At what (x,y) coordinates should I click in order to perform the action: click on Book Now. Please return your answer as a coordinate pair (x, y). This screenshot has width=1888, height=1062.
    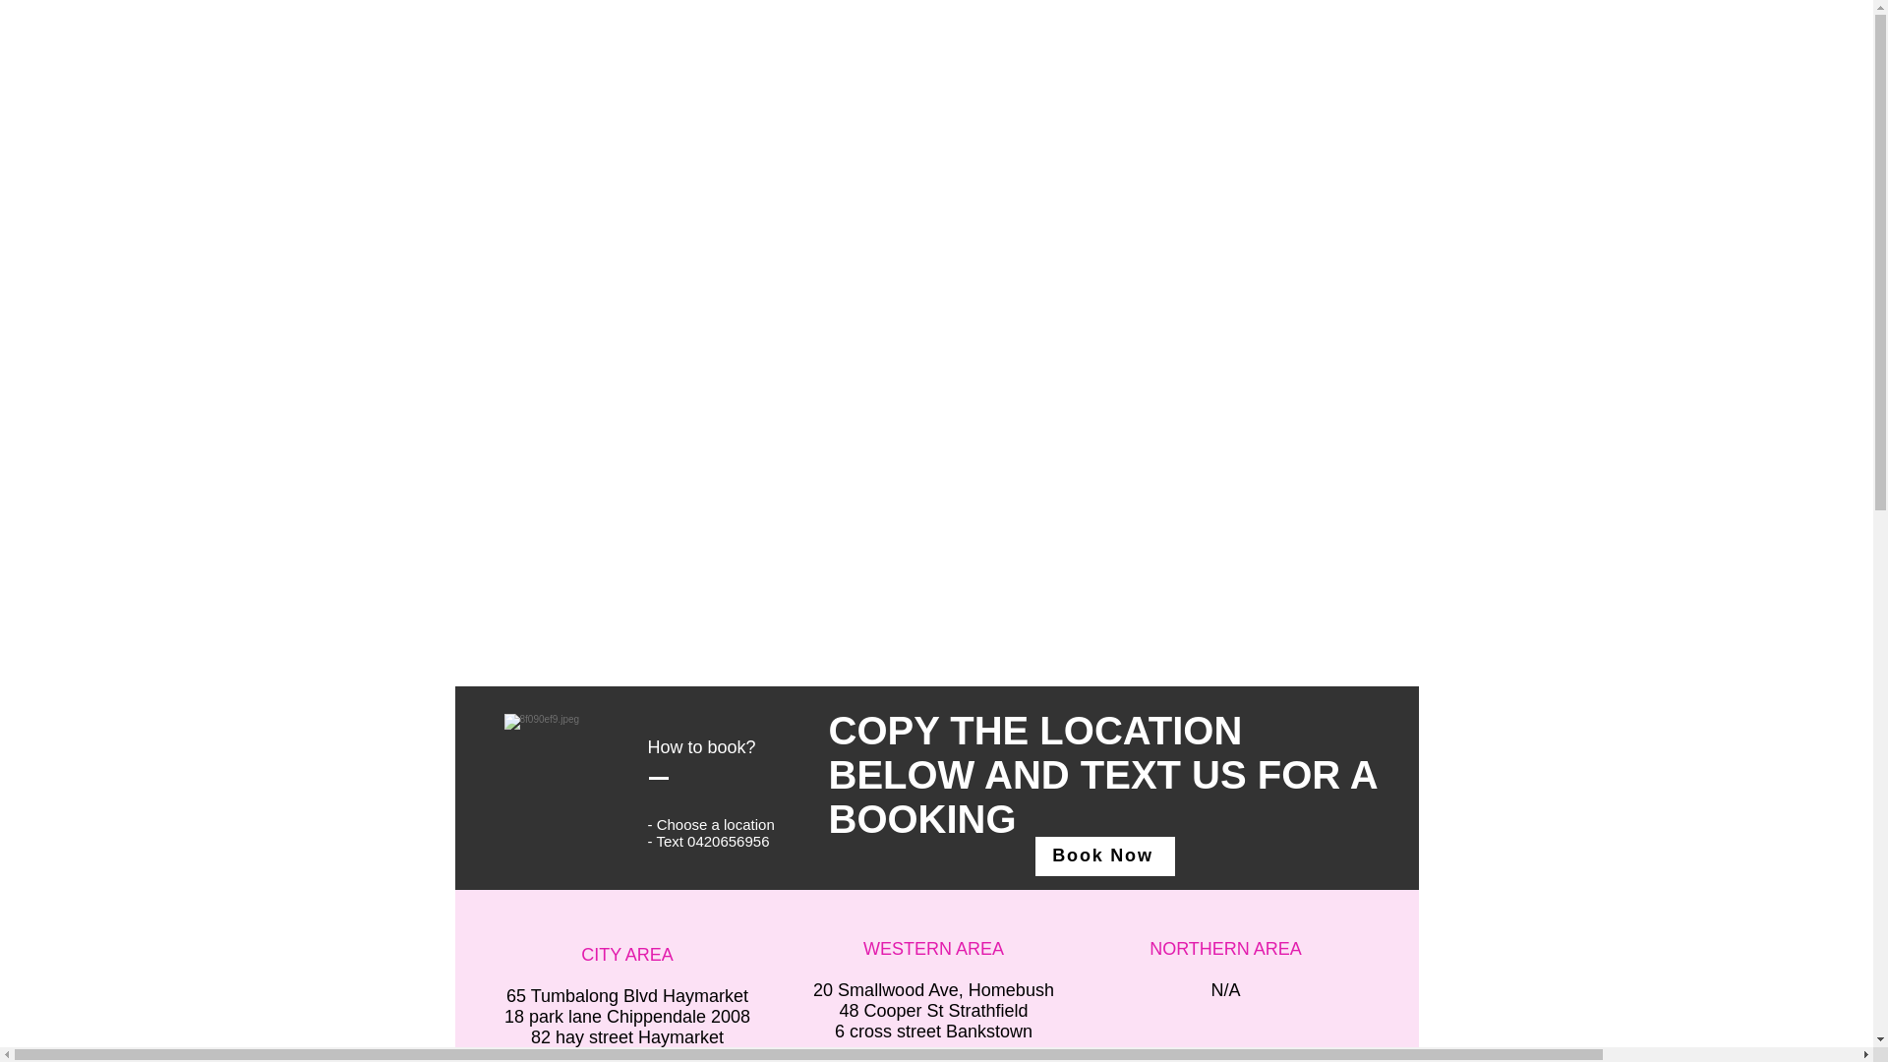
    Looking at the image, I should click on (1104, 856).